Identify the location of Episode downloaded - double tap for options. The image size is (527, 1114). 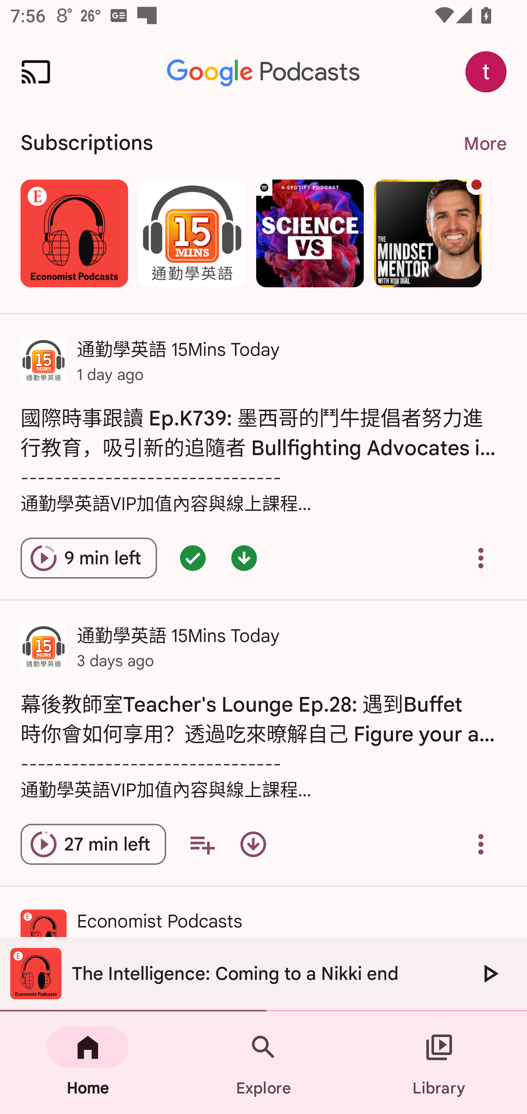
(244, 558).